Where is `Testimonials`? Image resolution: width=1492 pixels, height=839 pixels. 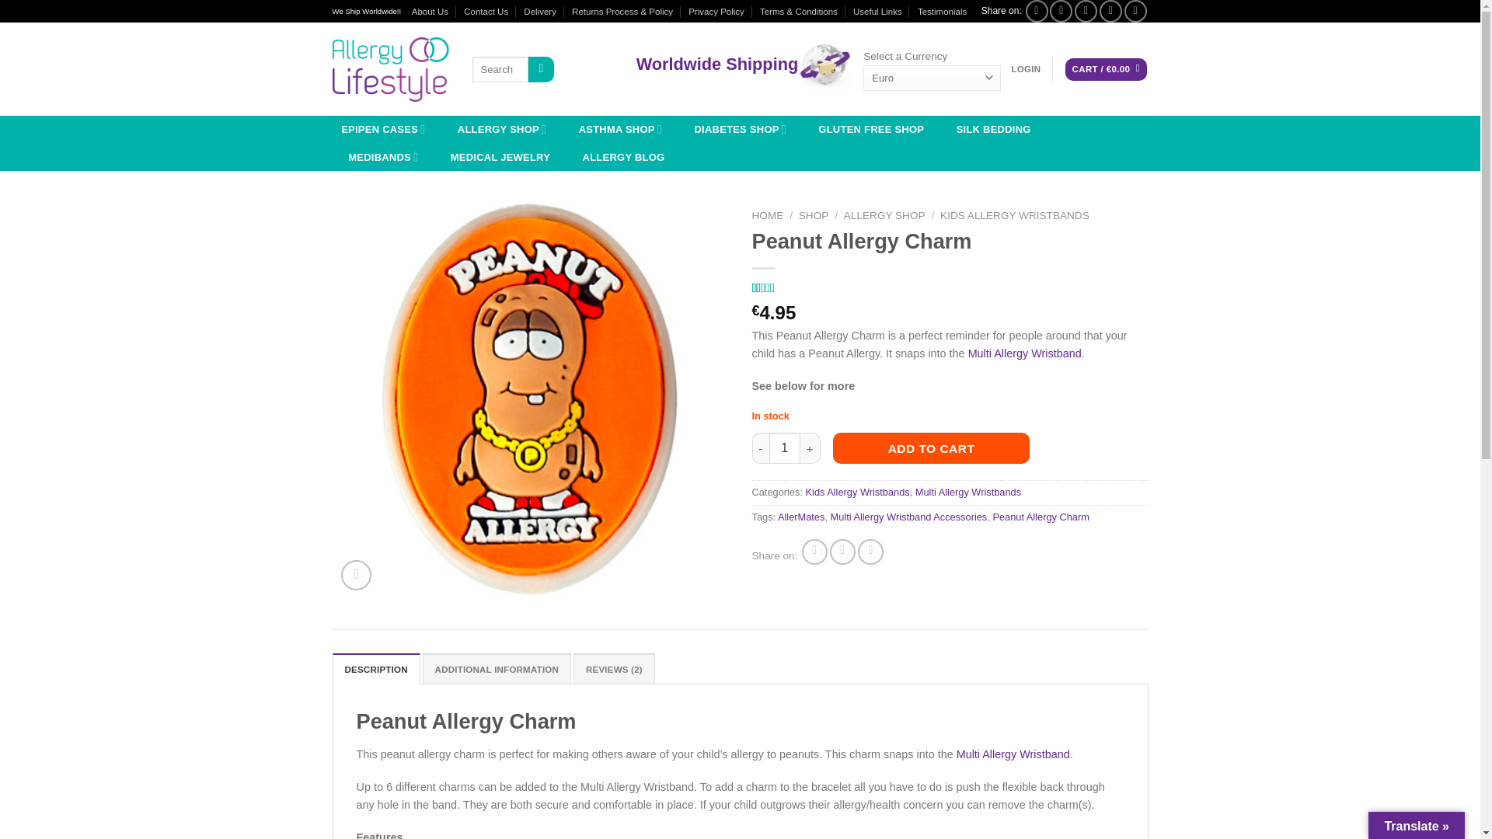
Testimonials is located at coordinates (942, 12).